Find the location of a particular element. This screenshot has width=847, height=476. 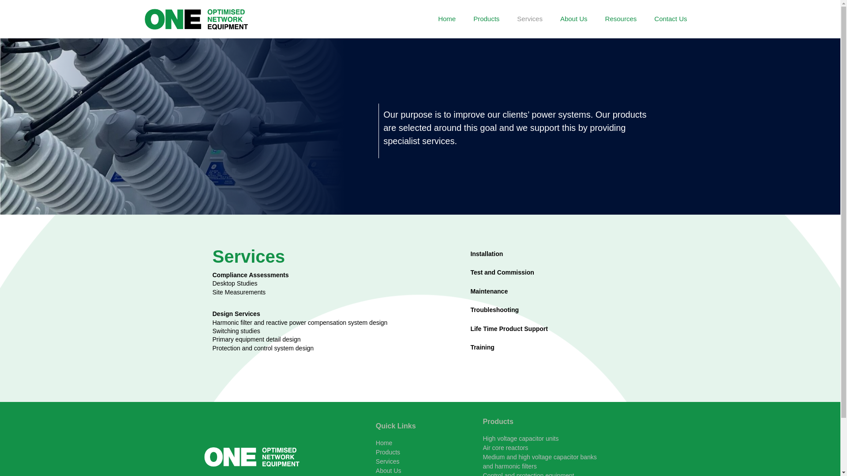

Resources is located at coordinates (621, 19).